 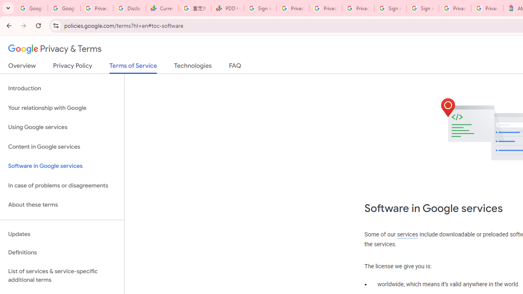 What do you see at coordinates (358, 8) in the screenshot?
I see `Privacy Checkup` at bounding box center [358, 8].